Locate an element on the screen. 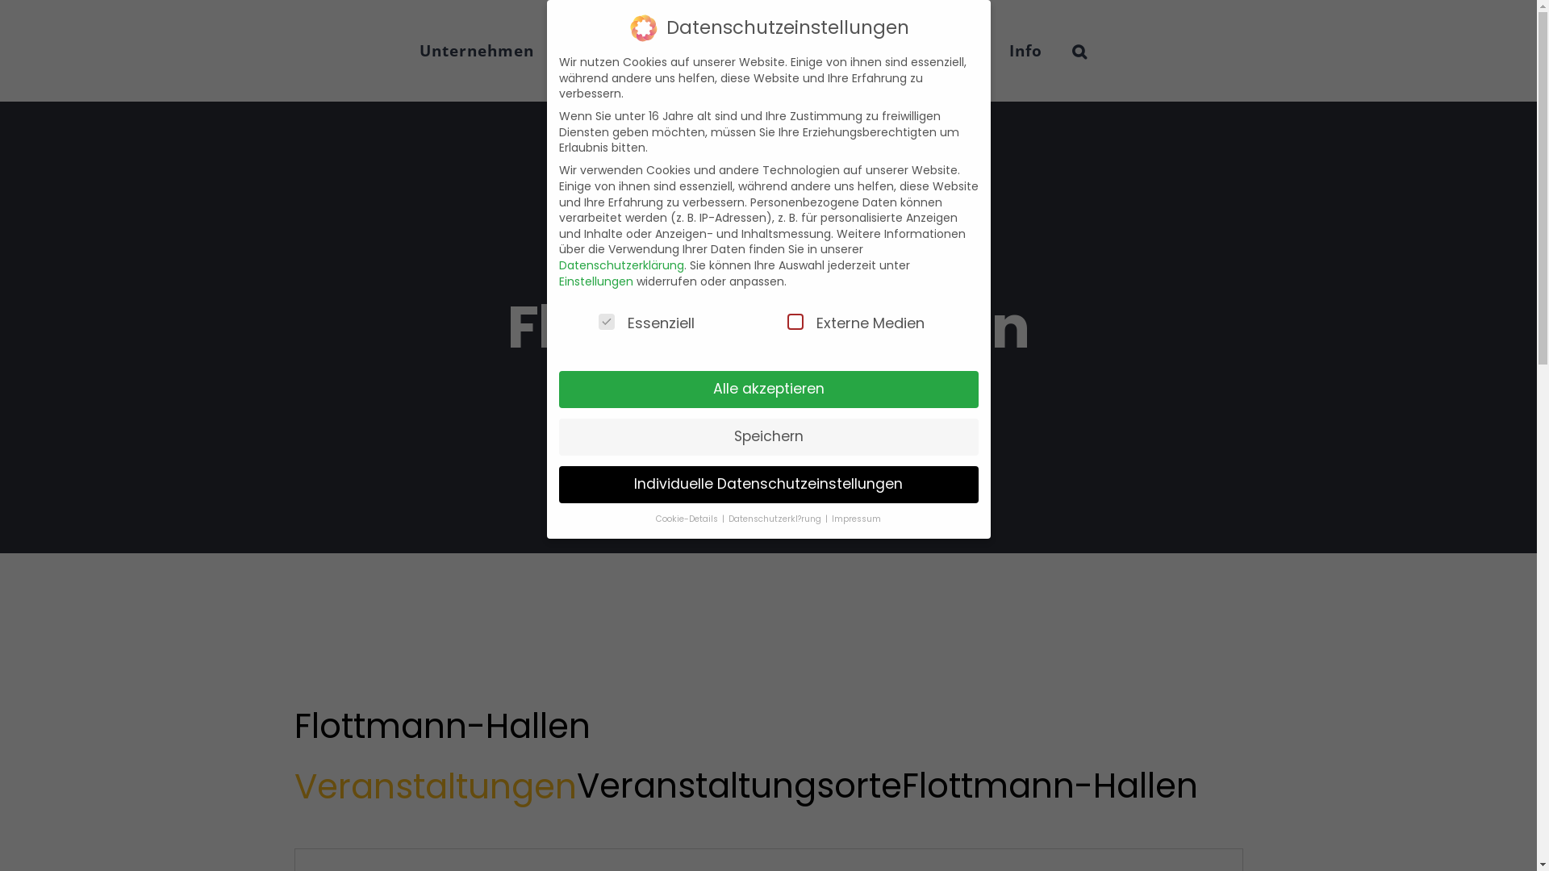 Image resolution: width=1549 pixels, height=871 pixels. Standort is located at coordinates (943, 51).